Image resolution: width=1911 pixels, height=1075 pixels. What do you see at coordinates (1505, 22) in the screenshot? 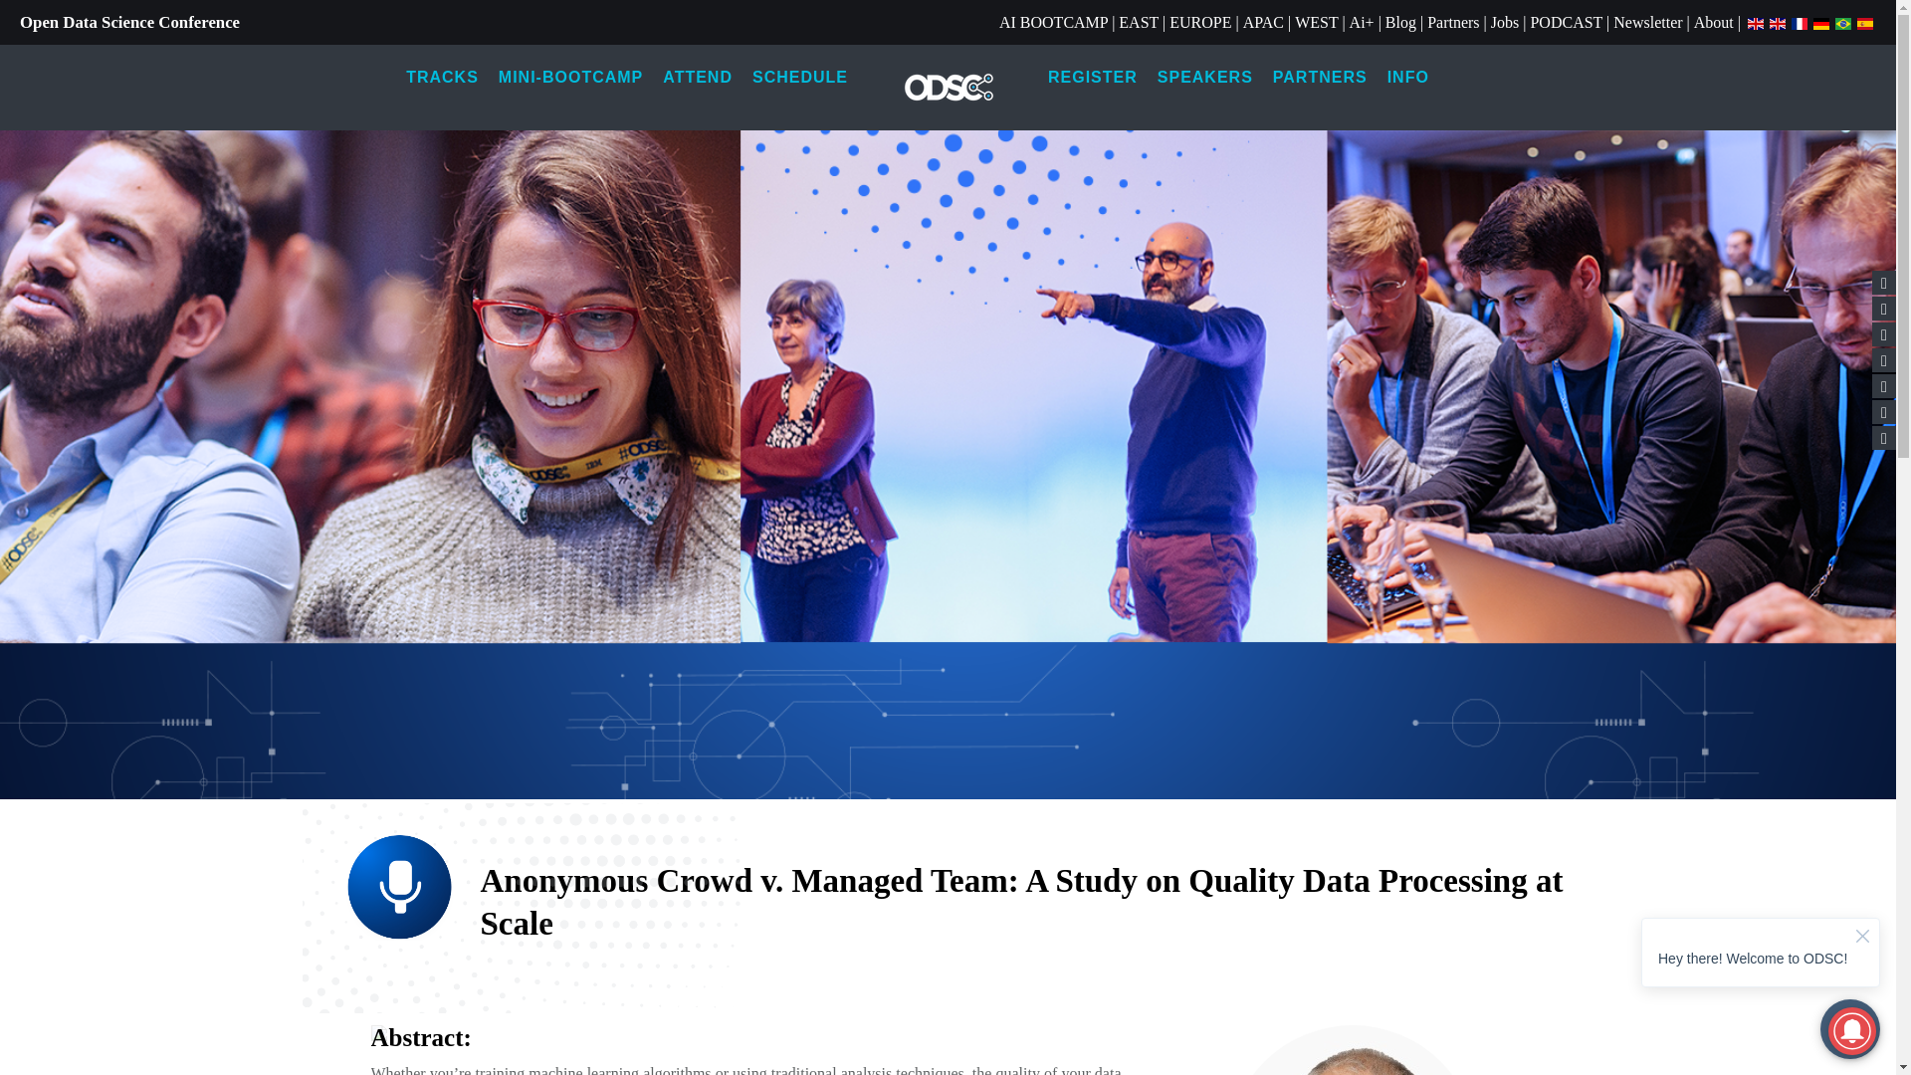
I see `Jobs` at bounding box center [1505, 22].